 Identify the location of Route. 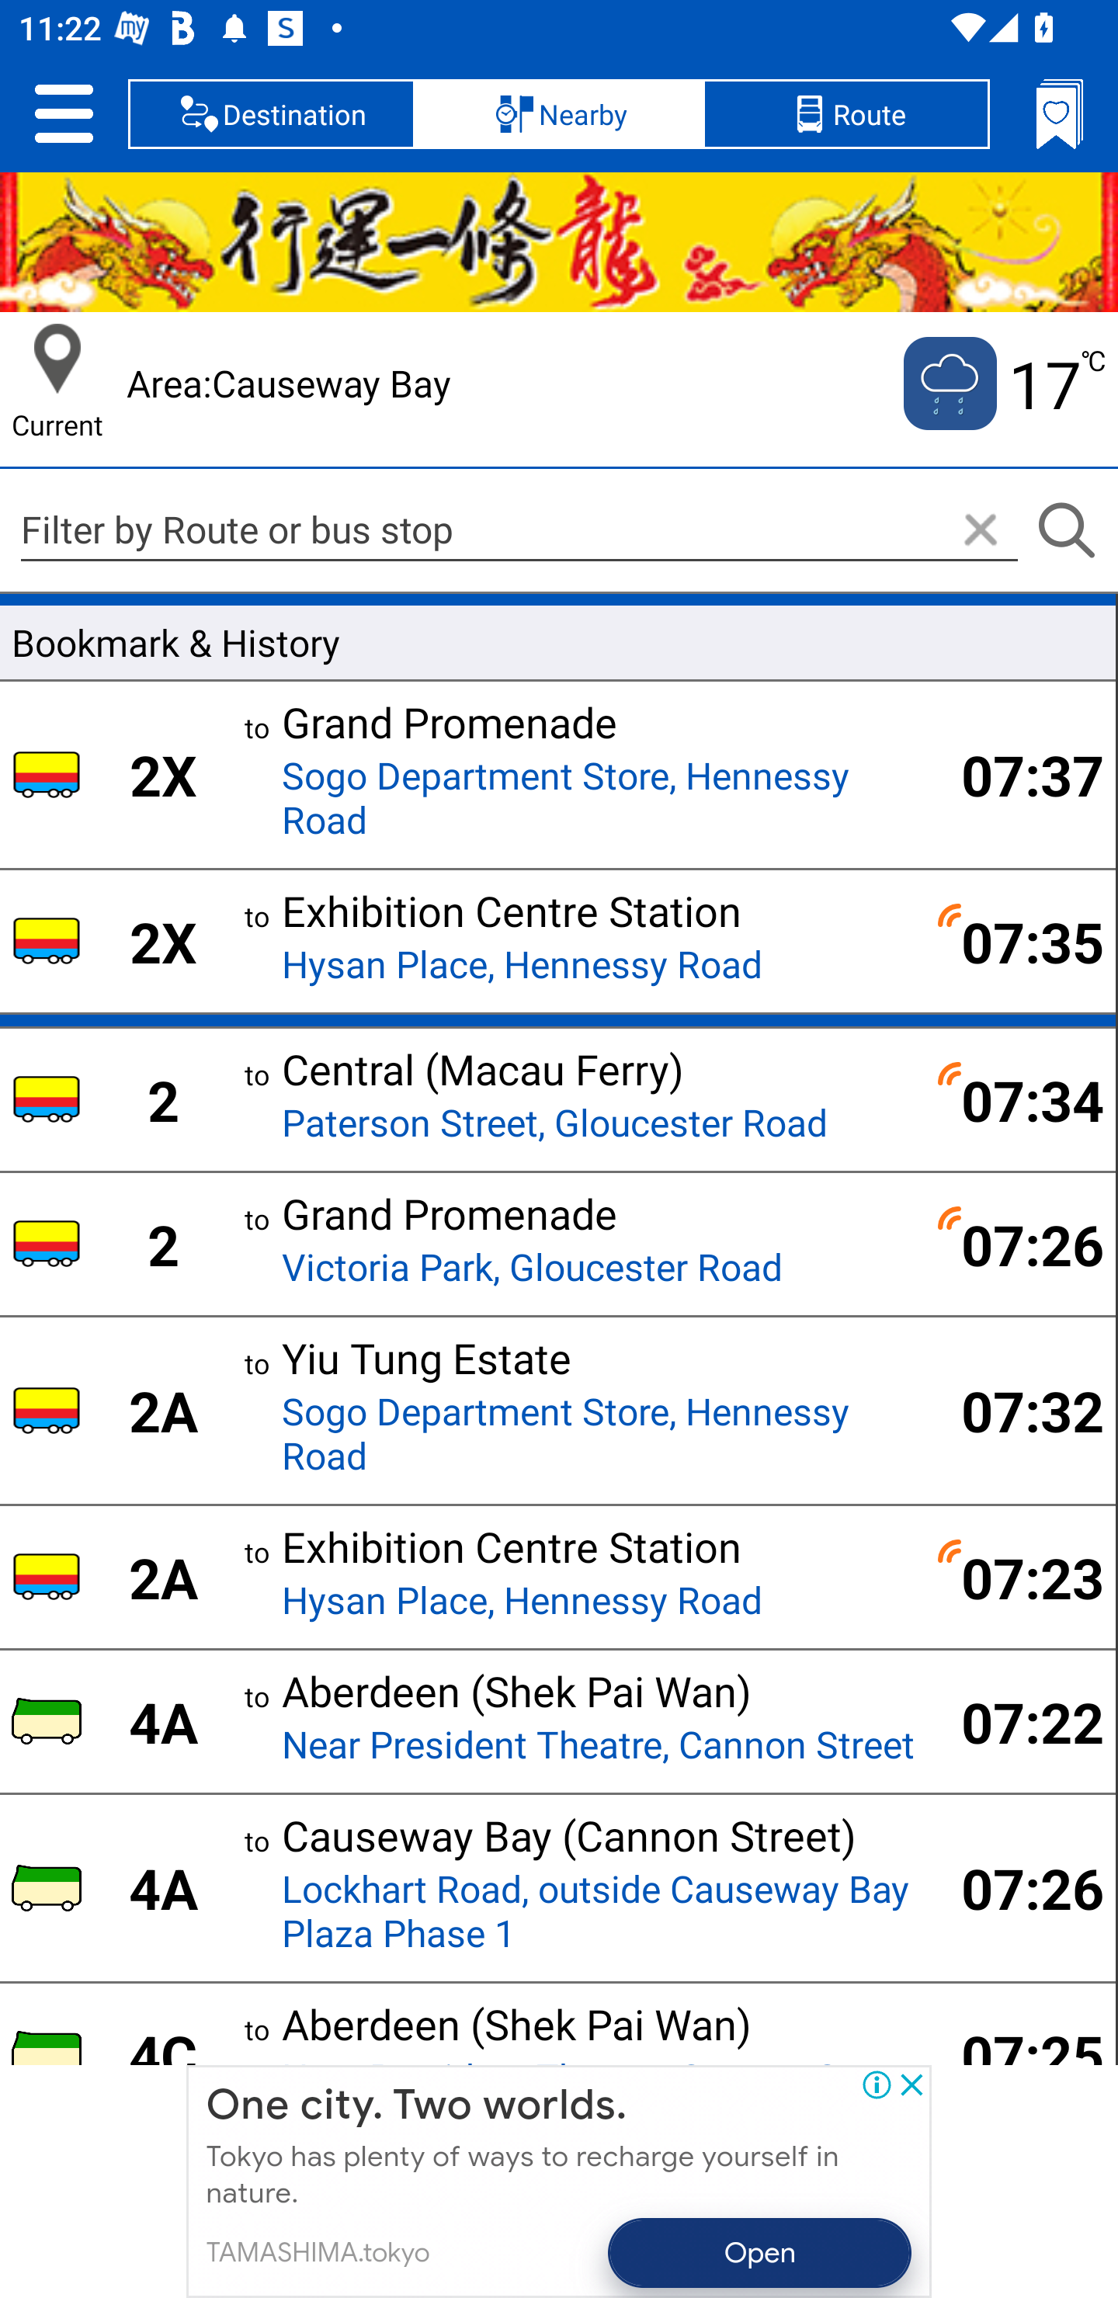
(845, 113).